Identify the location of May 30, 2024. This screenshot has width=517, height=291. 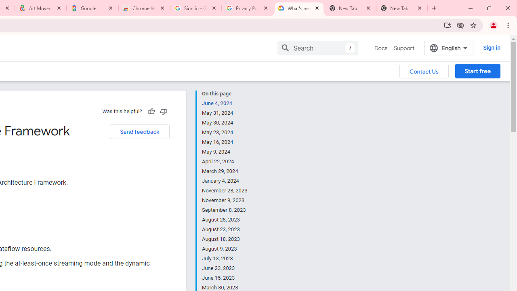
(225, 123).